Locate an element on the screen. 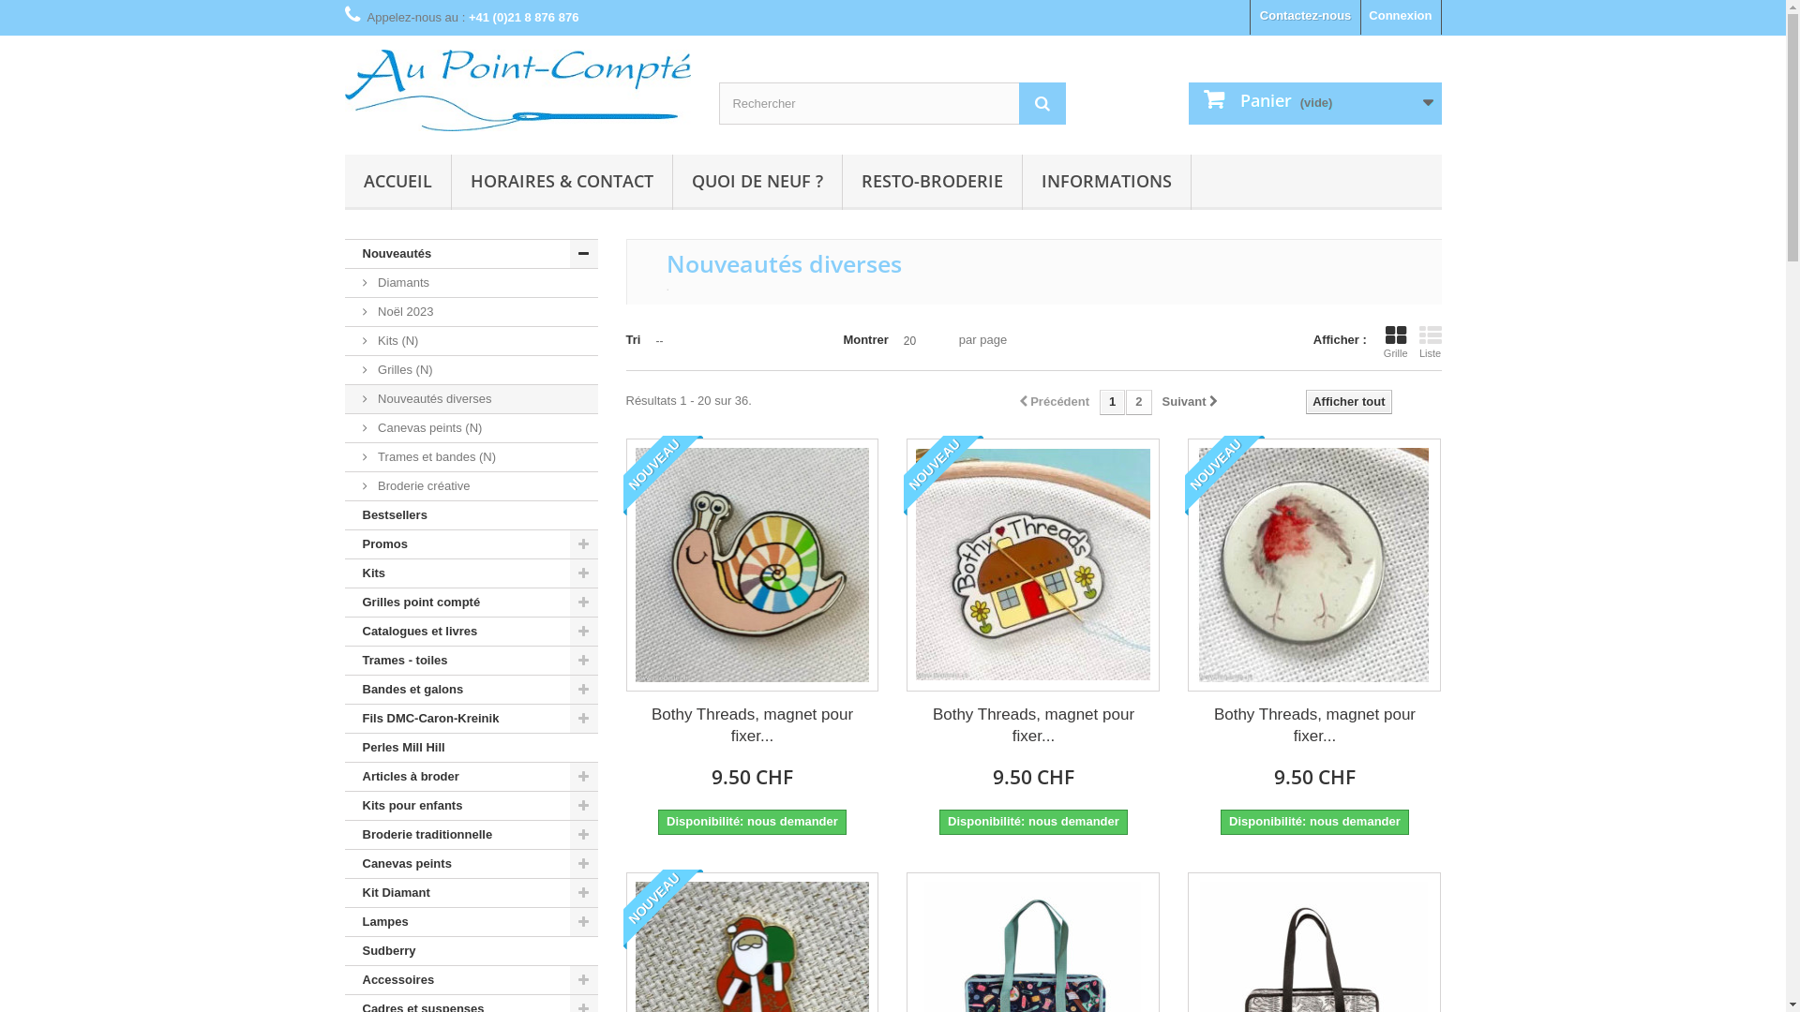 This screenshot has height=1012, width=1800. Canevas peints (N) is located at coordinates (472, 429).